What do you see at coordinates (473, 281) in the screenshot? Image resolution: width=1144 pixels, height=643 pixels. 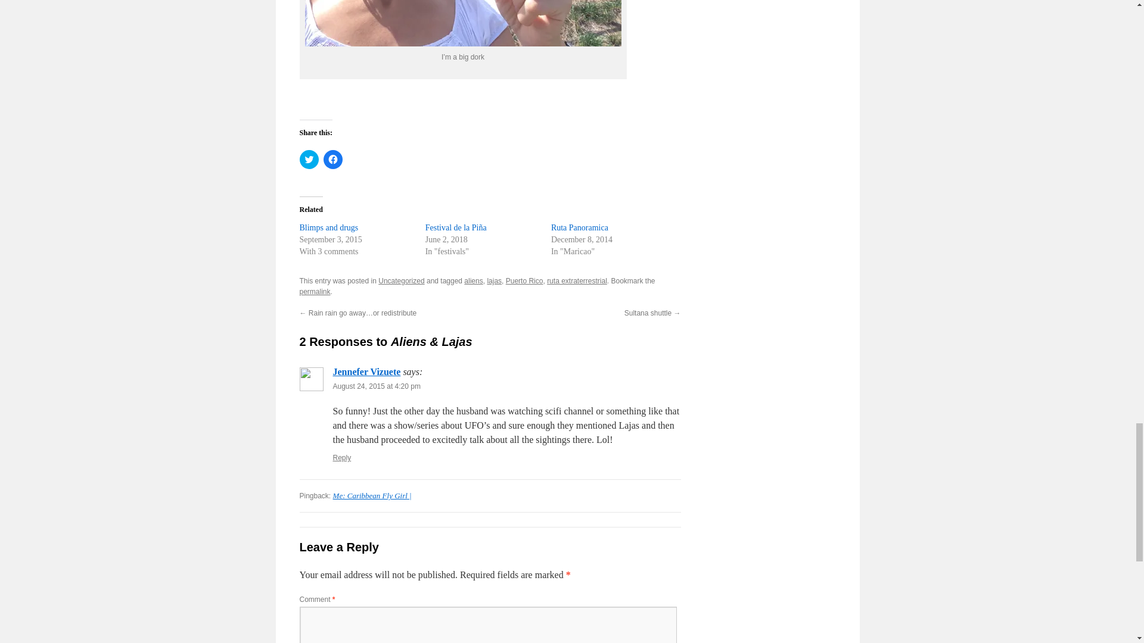 I see `aliens` at bounding box center [473, 281].